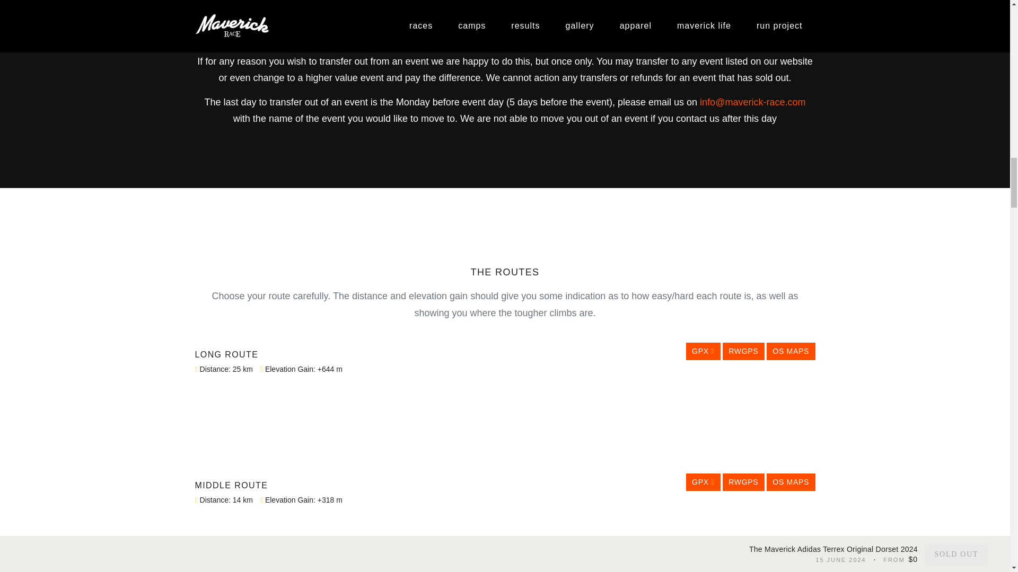 The height and width of the screenshot is (572, 1018). I want to click on GPX, so click(703, 352).